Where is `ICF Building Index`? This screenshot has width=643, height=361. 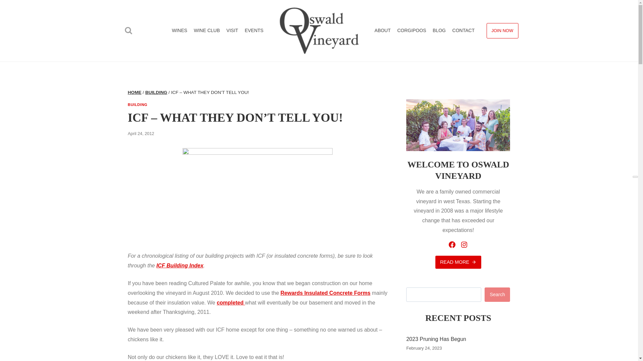 ICF Building Index is located at coordinates (180, 265).